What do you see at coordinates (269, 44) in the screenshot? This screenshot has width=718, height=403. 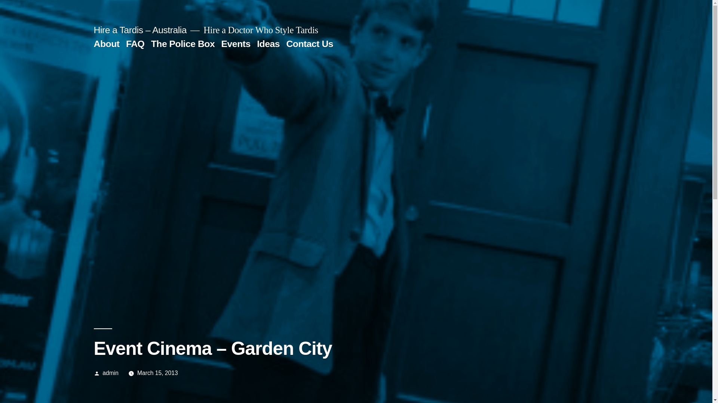 I see `Ideas` at bounding box center [269, 44].